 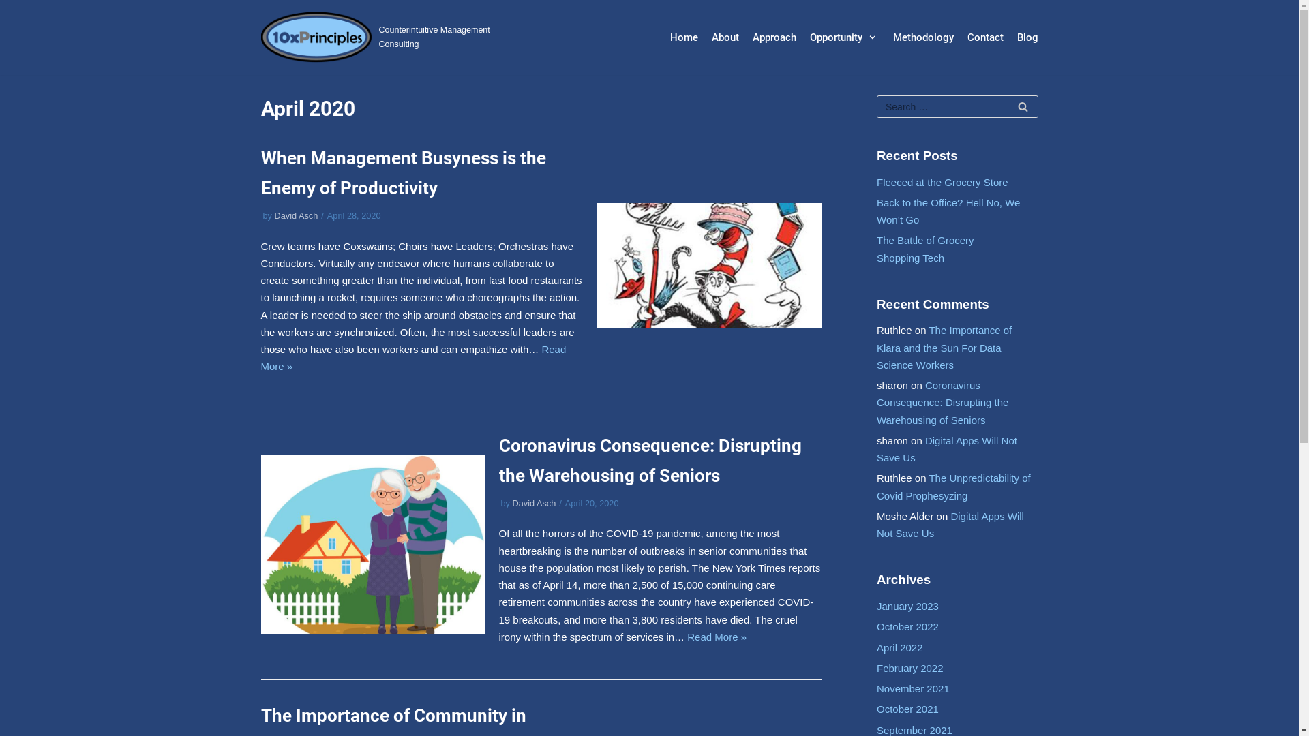 I want to click on Blog, so click(x=1028, y=38).